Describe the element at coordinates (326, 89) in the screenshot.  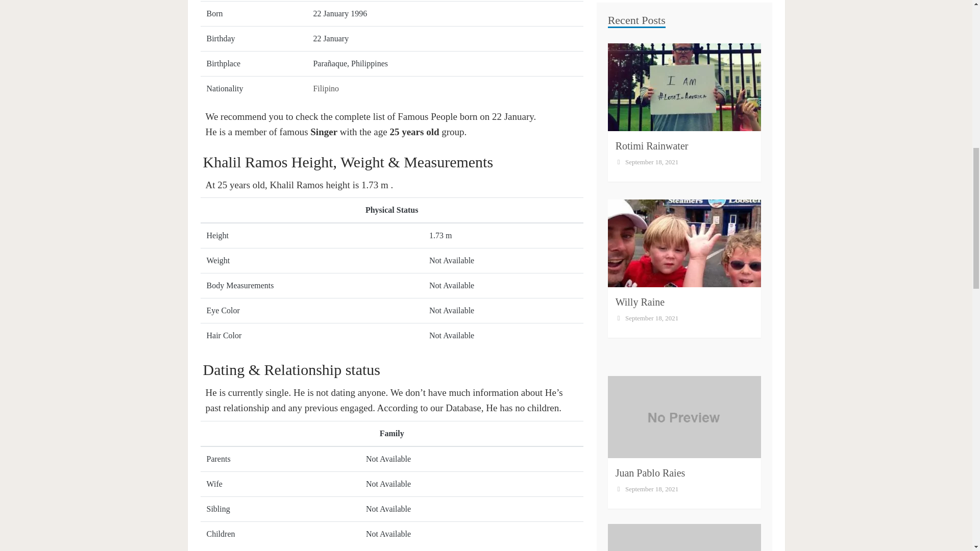
I see `Filipino` at that location.